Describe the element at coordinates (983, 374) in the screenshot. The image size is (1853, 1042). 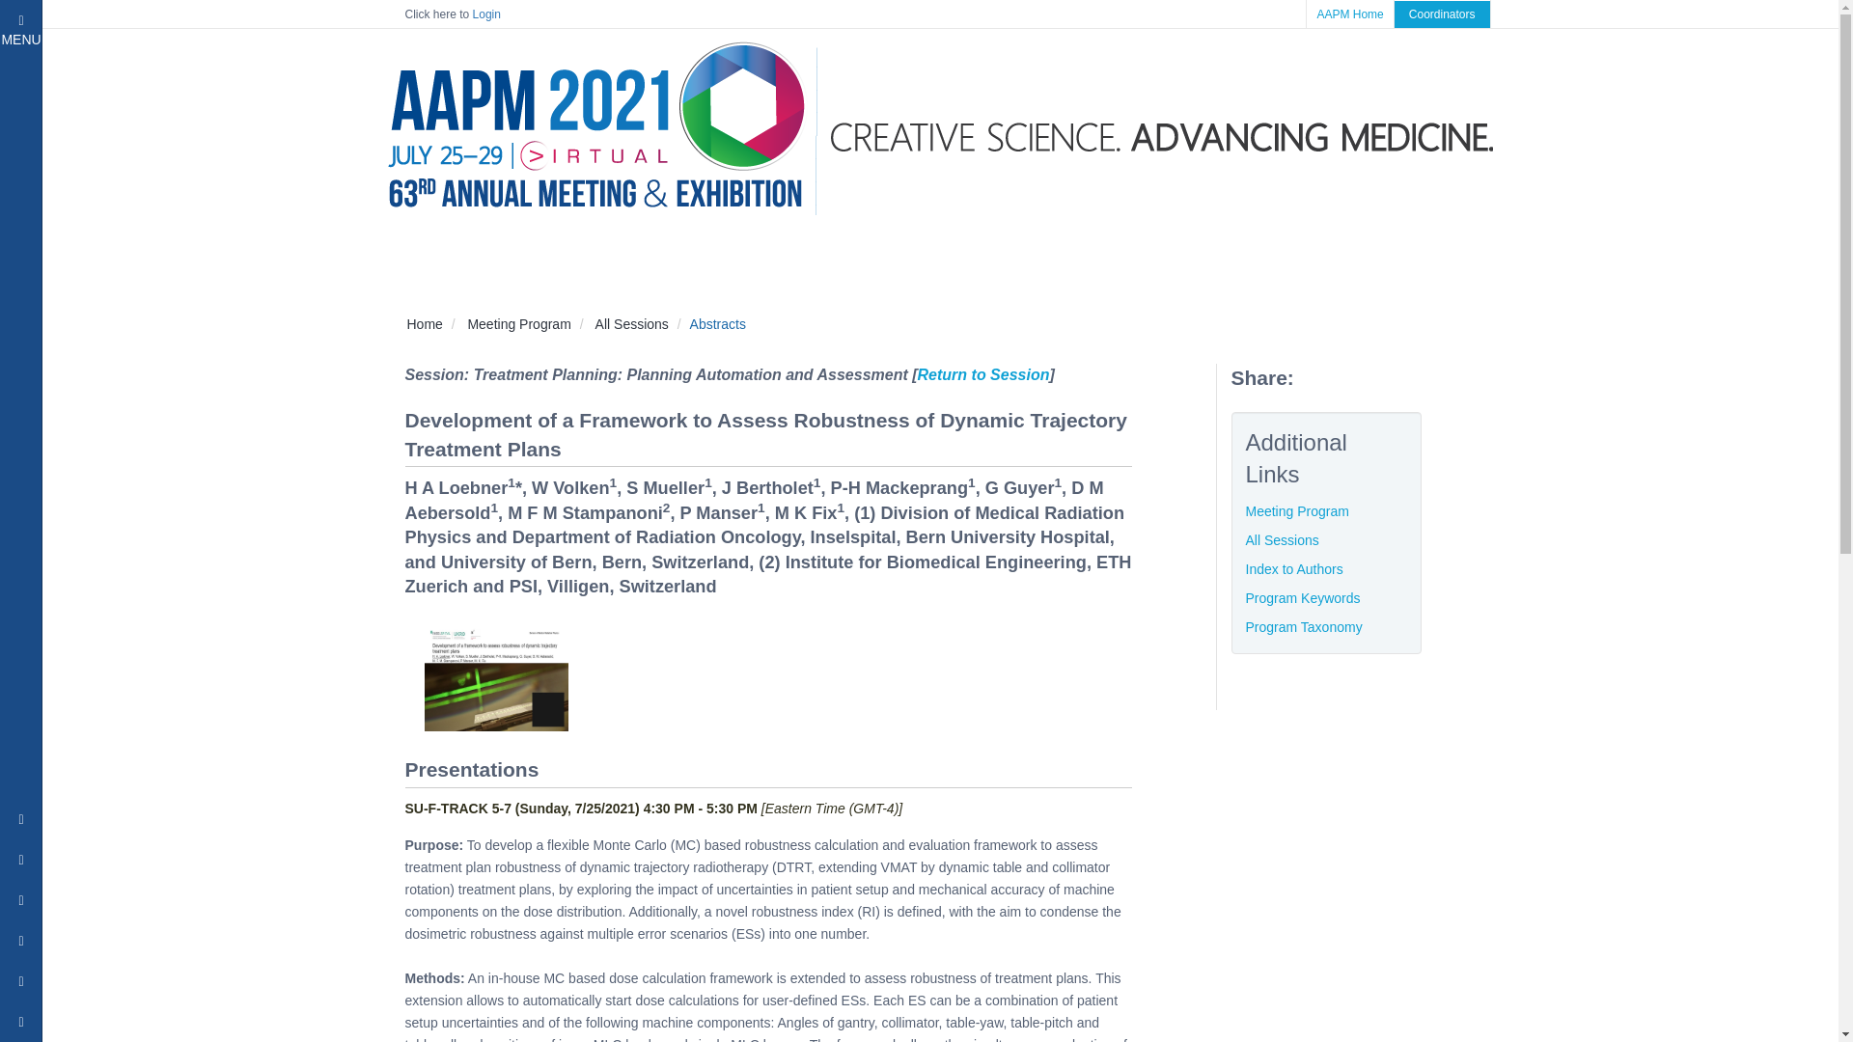
I see `Coordinators` at that location.